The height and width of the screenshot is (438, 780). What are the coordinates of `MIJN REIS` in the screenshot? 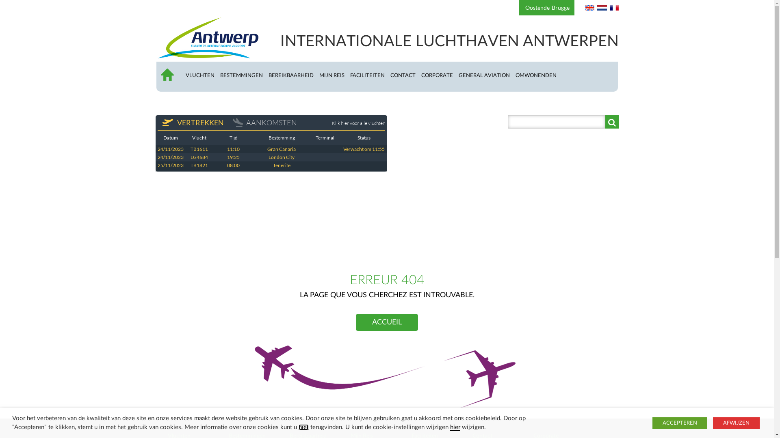 It's located at (335, 75).